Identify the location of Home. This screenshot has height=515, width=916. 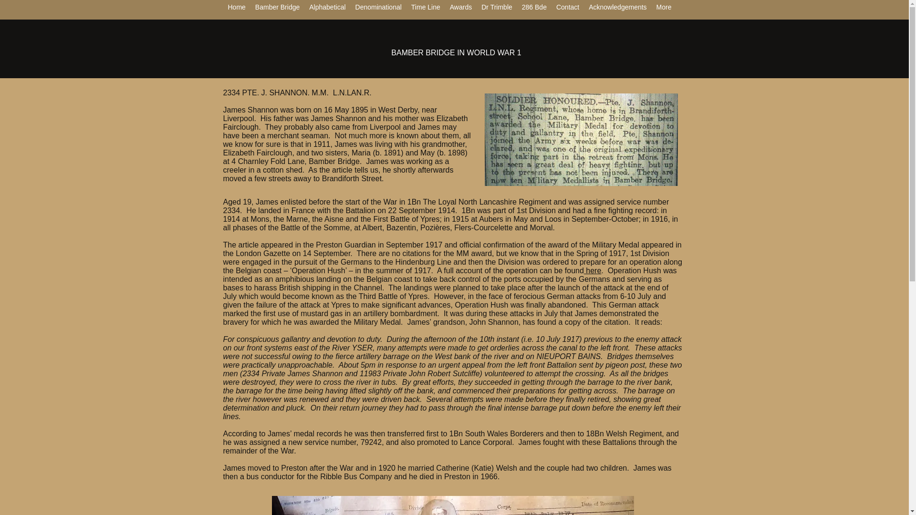
(237, 10).